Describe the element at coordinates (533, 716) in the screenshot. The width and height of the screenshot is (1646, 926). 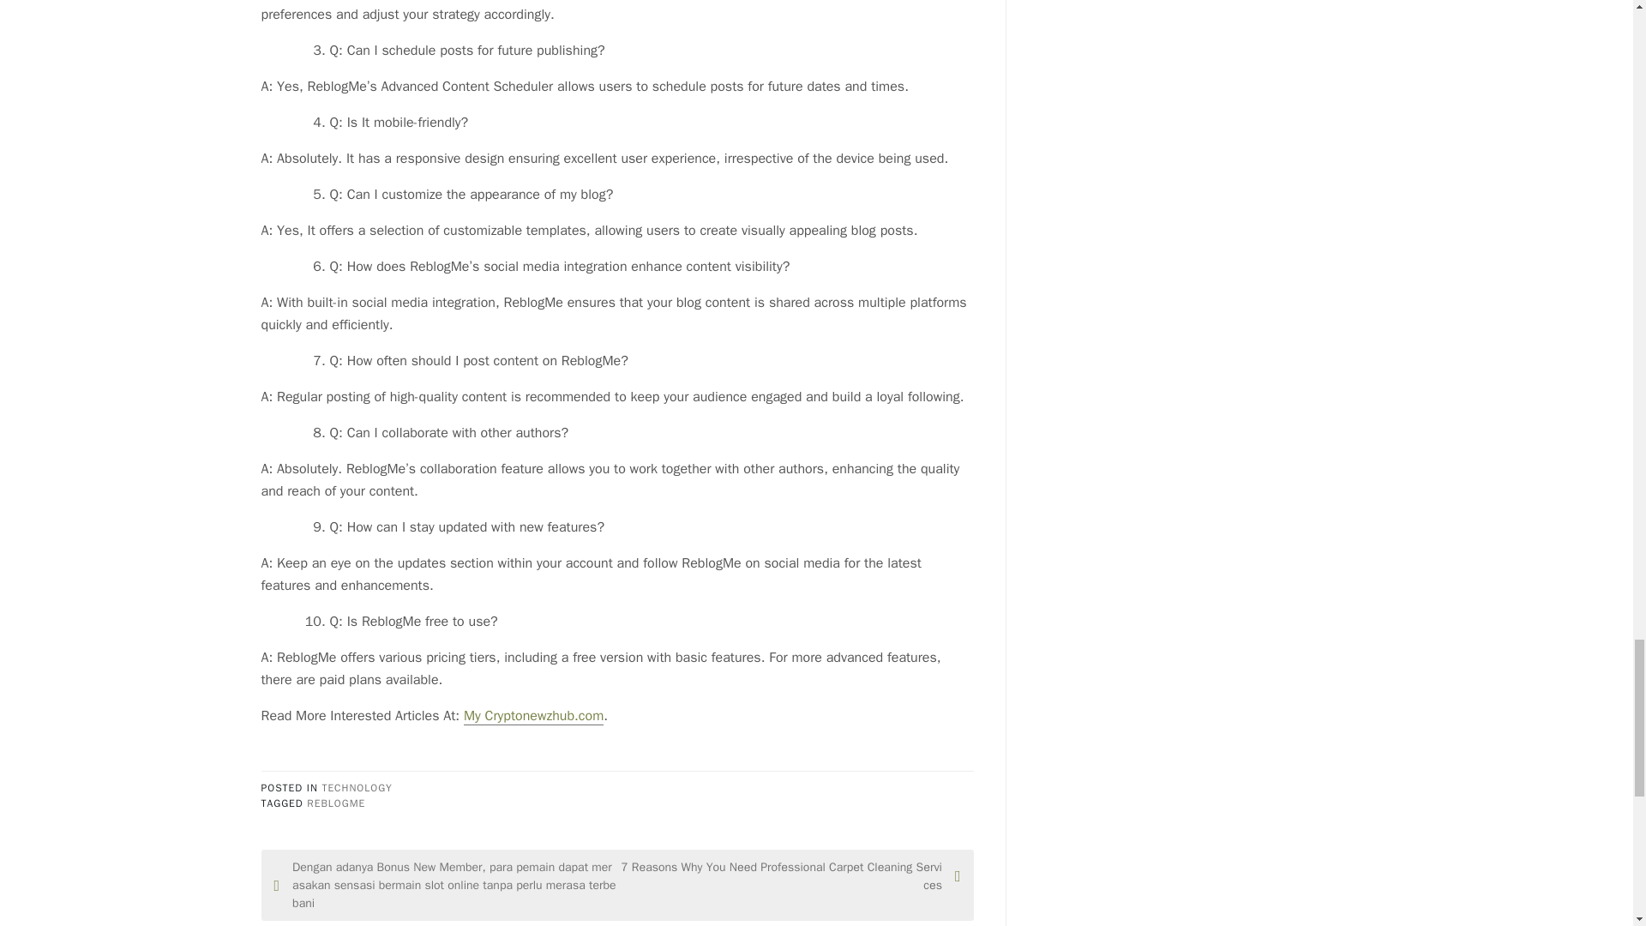
I see `My Cryptonewzhub.com` at that location.